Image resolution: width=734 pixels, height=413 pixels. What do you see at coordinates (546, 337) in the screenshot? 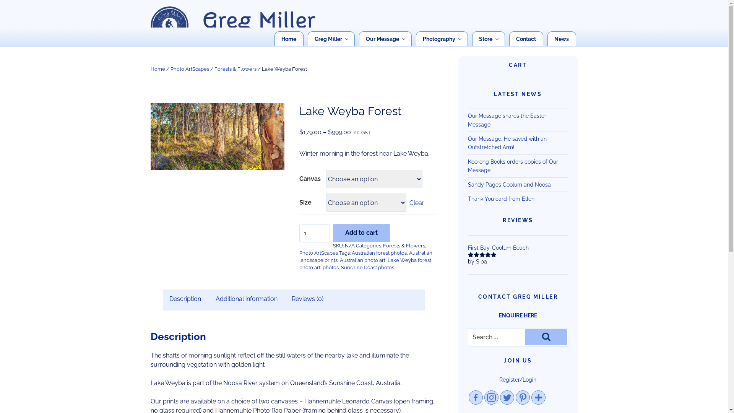
I see `Search` at bounding box center [546, 337].